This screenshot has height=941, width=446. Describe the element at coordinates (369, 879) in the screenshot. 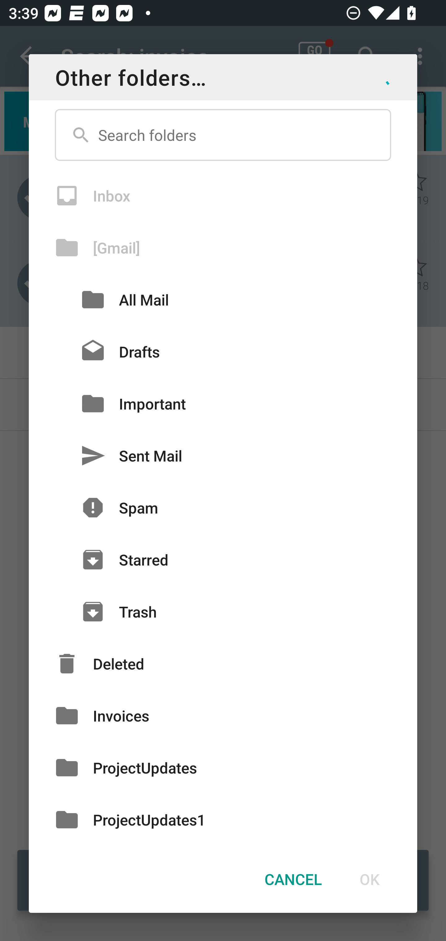

I see `OK` at that location.